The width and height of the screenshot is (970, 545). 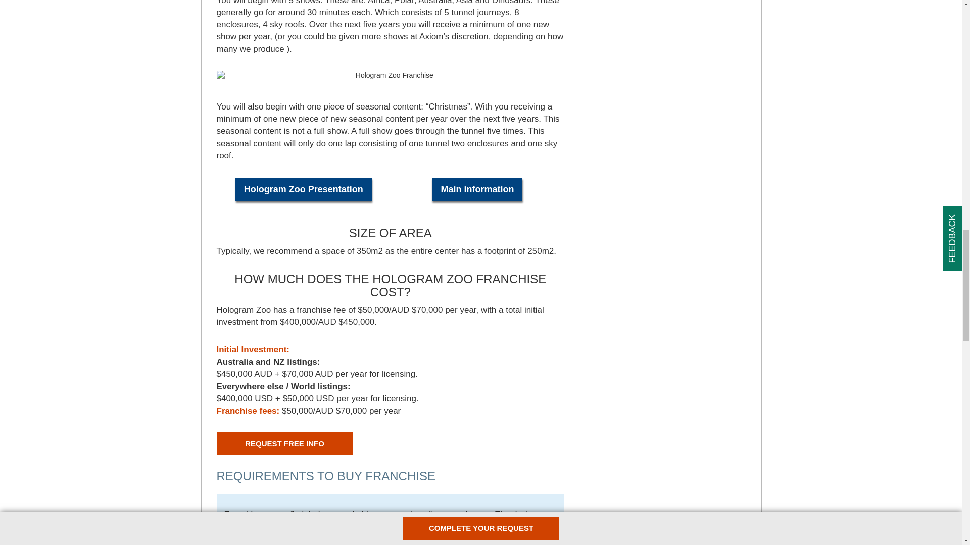 What do you see at coordinates (390, 76) in the screenshot?
I see `Hologram Zoo Franchise` at bounding box center [390, 76].